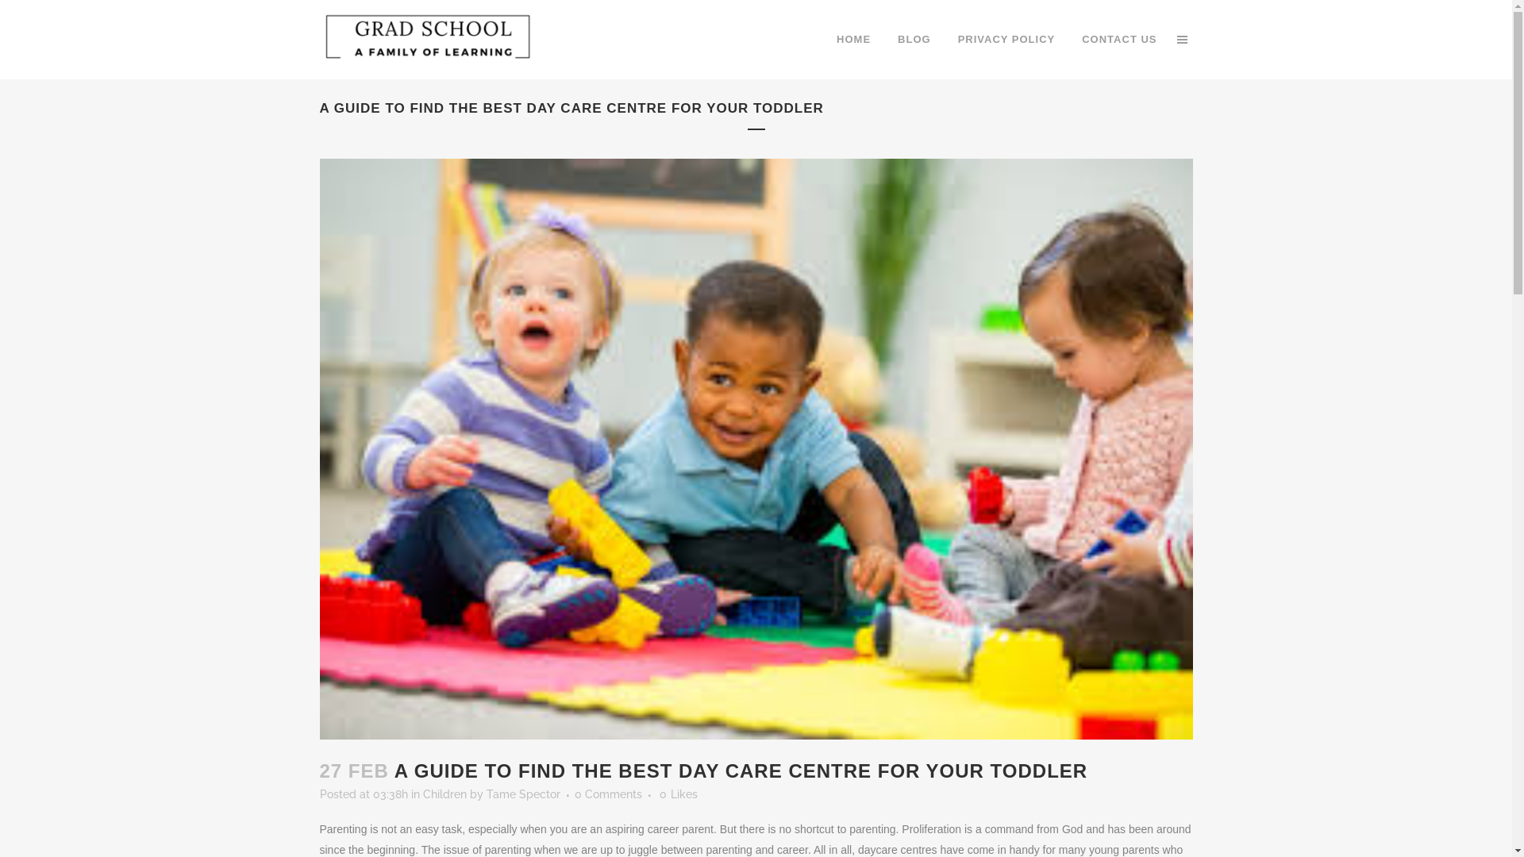  What do you see at coordinates (1119, 40) in the screenshot?
I see `CONTACT US` at bounding box center [1119, 40].